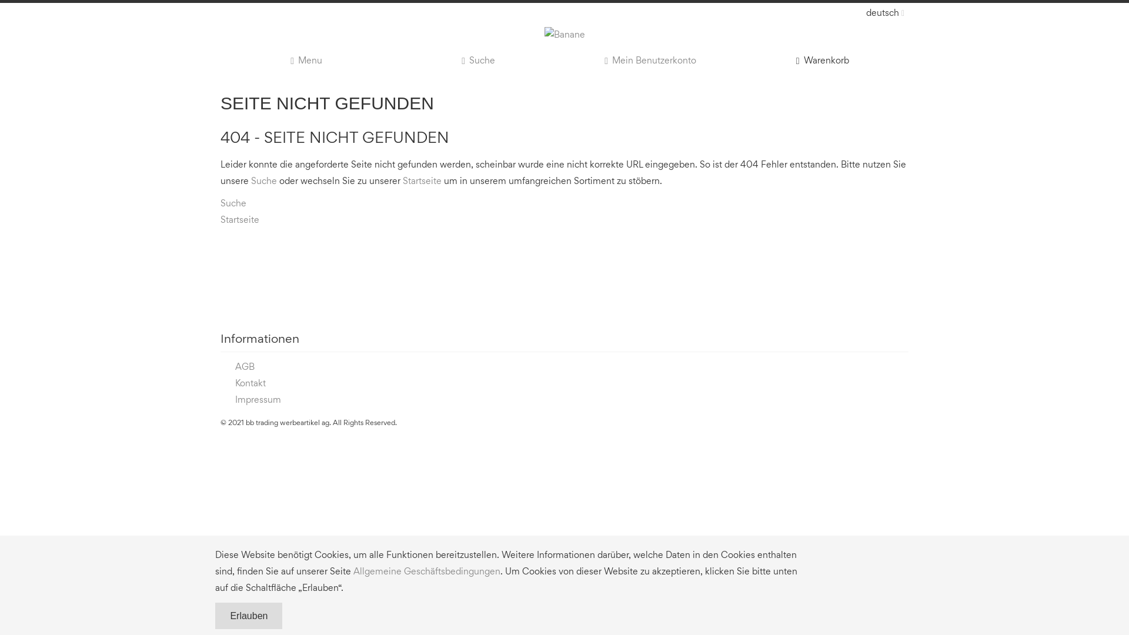  Describe the element at coordinates (240, 220) in the screenshot. I see `Startseite` at that location.